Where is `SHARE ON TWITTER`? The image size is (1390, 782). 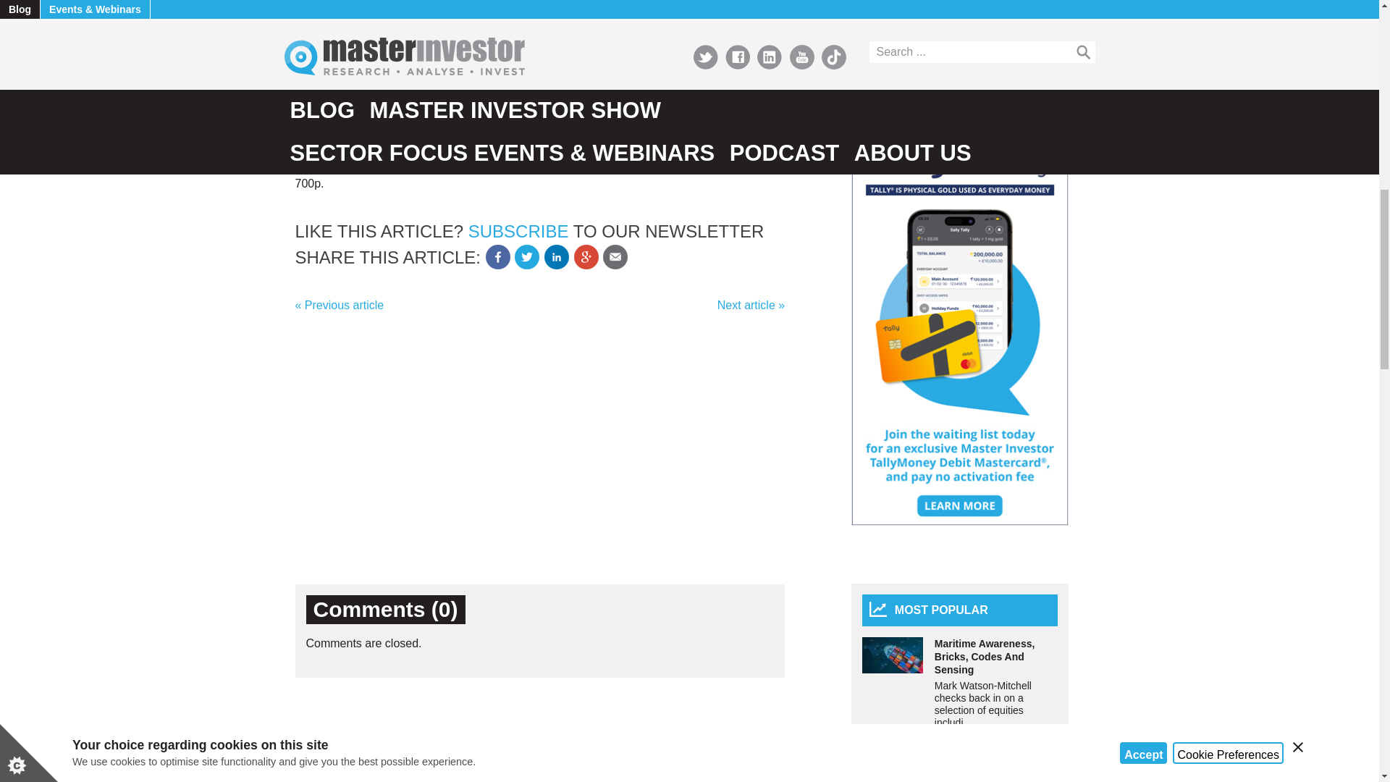
SHARE ON TWITTER is located at coordinates (526, 256).